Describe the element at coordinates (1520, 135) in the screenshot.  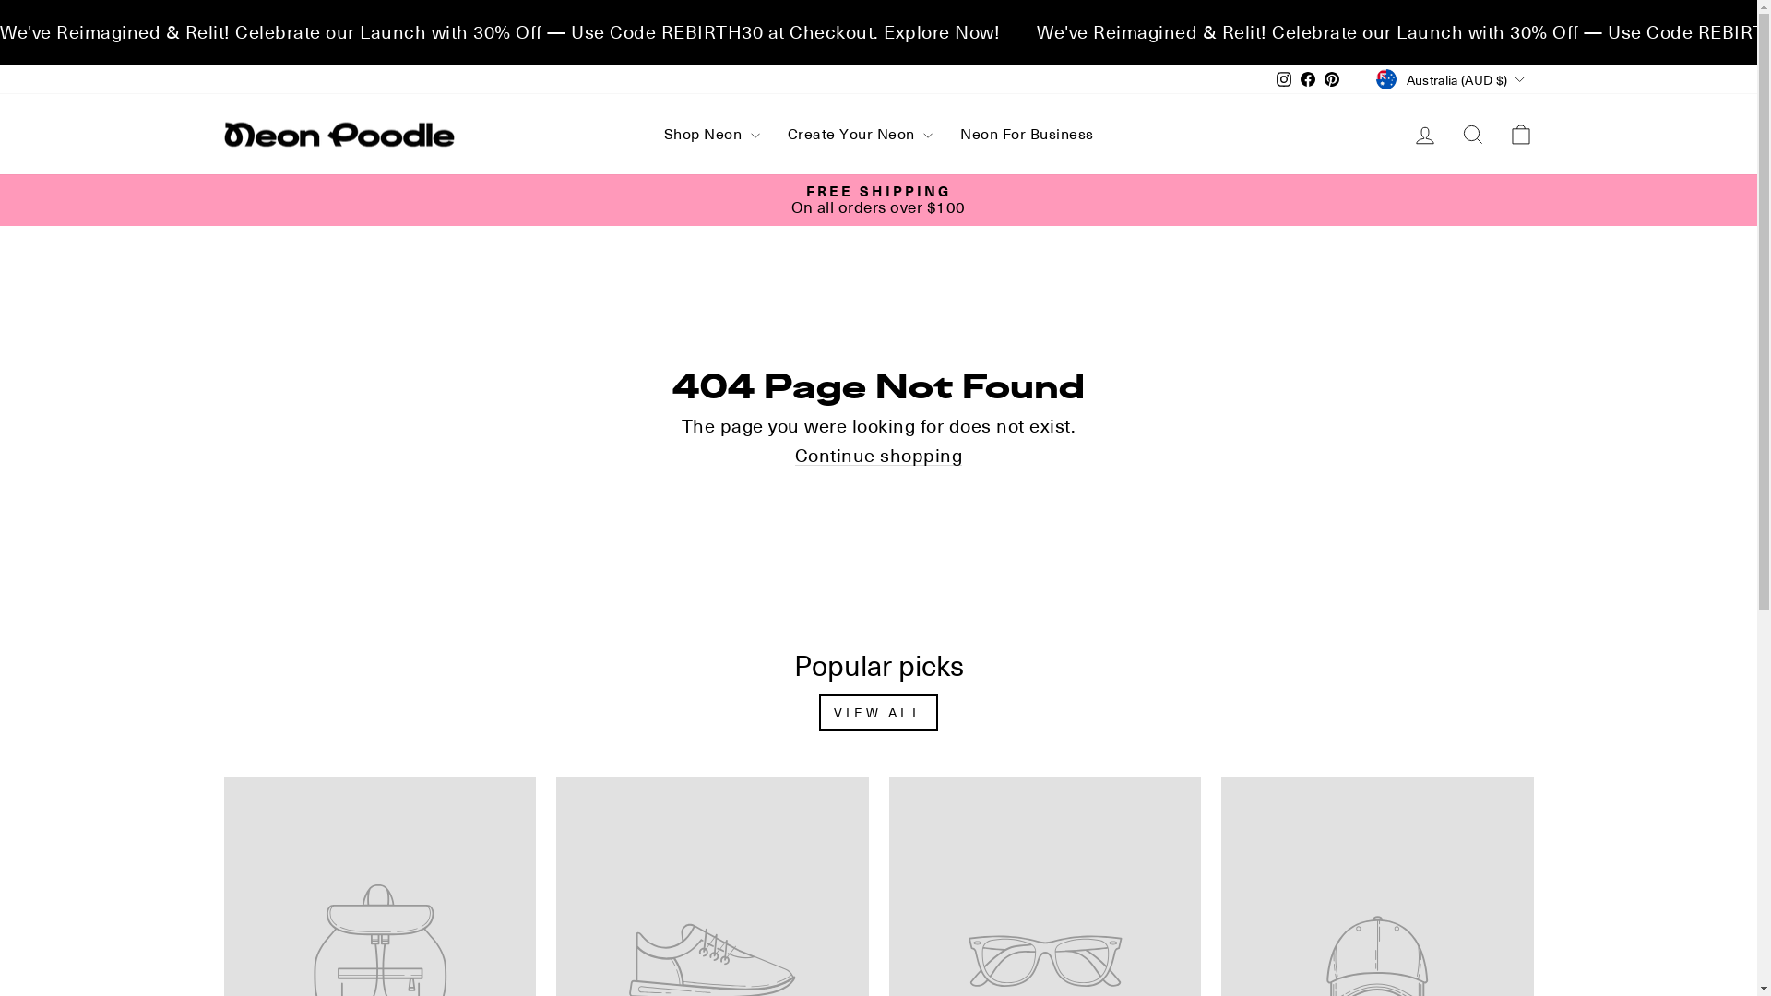
I see `icon-bag-minimal
Cart` at that location.